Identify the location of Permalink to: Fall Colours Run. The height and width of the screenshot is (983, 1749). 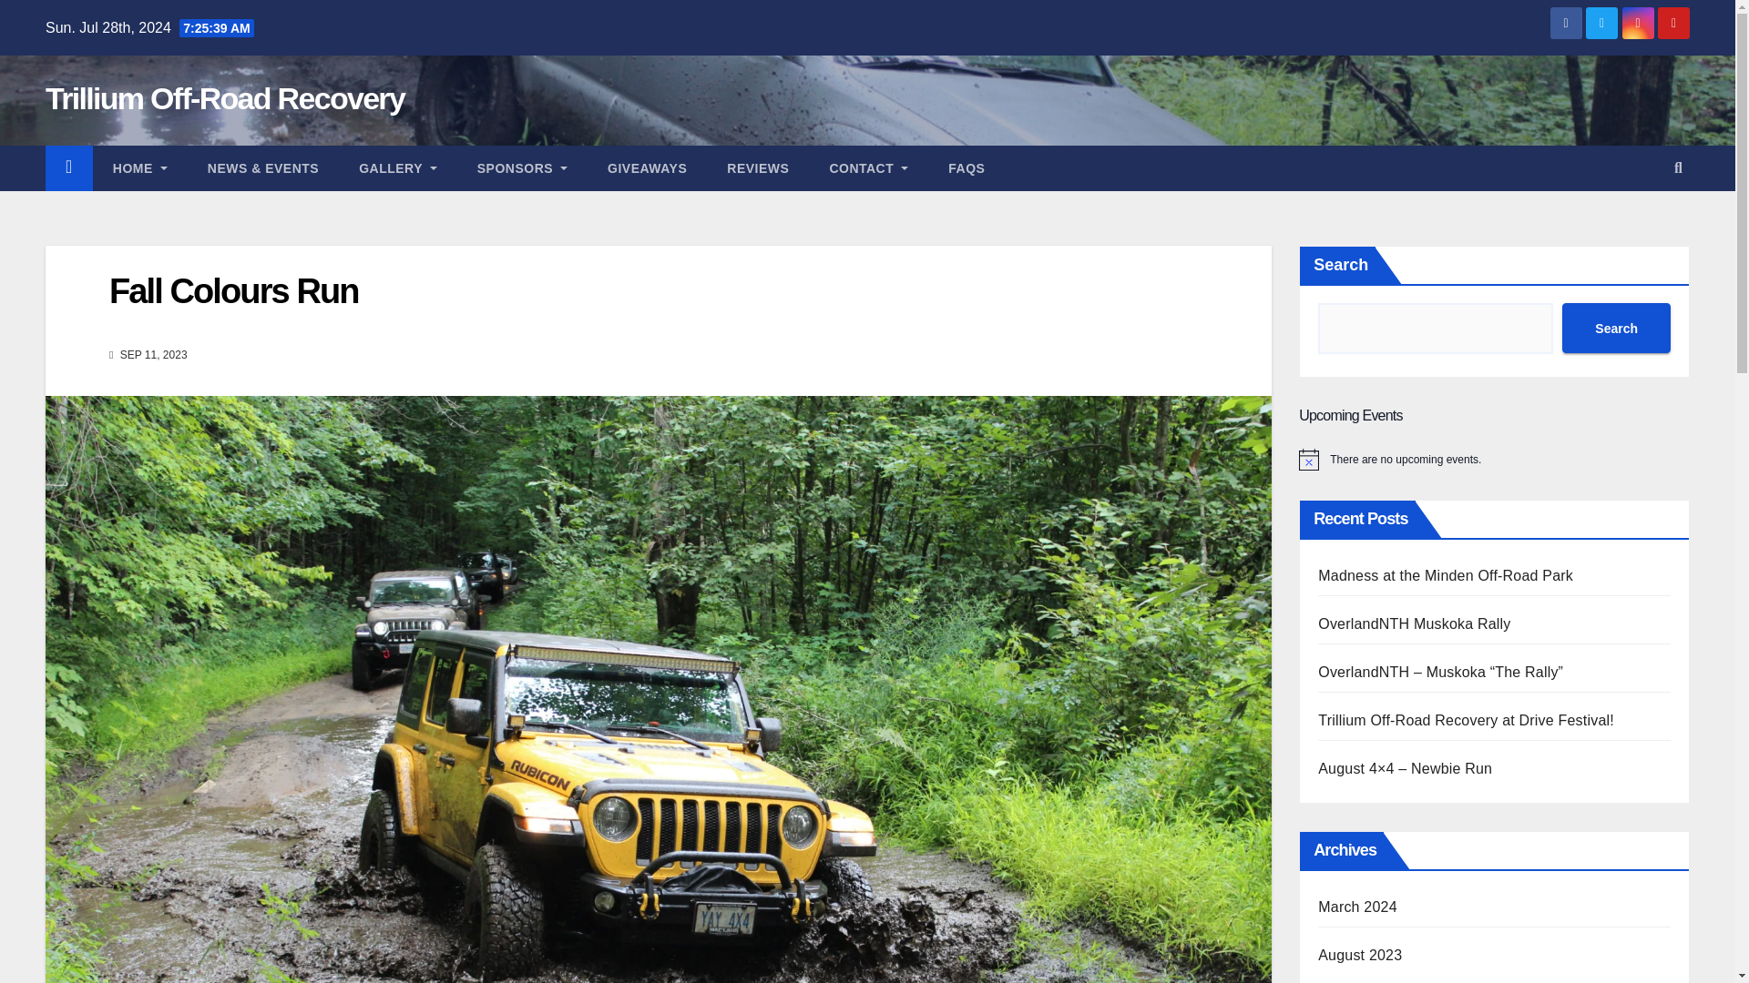
(233, 291).